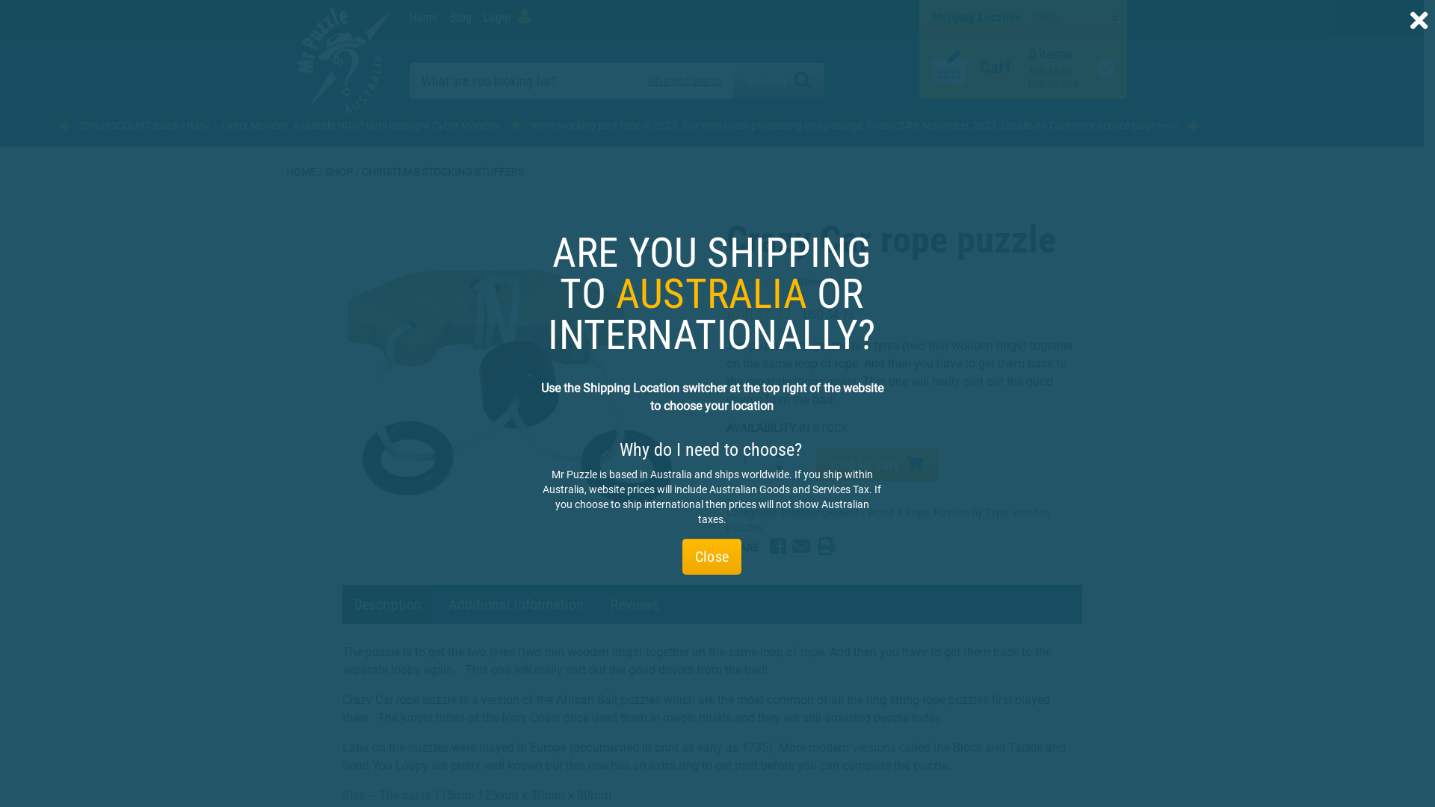  What do you see at coordinates (427, 18) in the screenshot?
I see `Home` at bounding box center [427, 18].